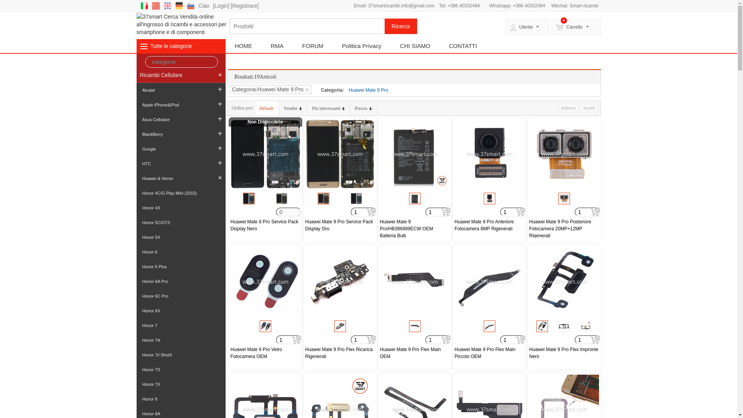 The height and width of the screenshot is (418, 743). I want to click on Aggiungi, so click(296, 340).